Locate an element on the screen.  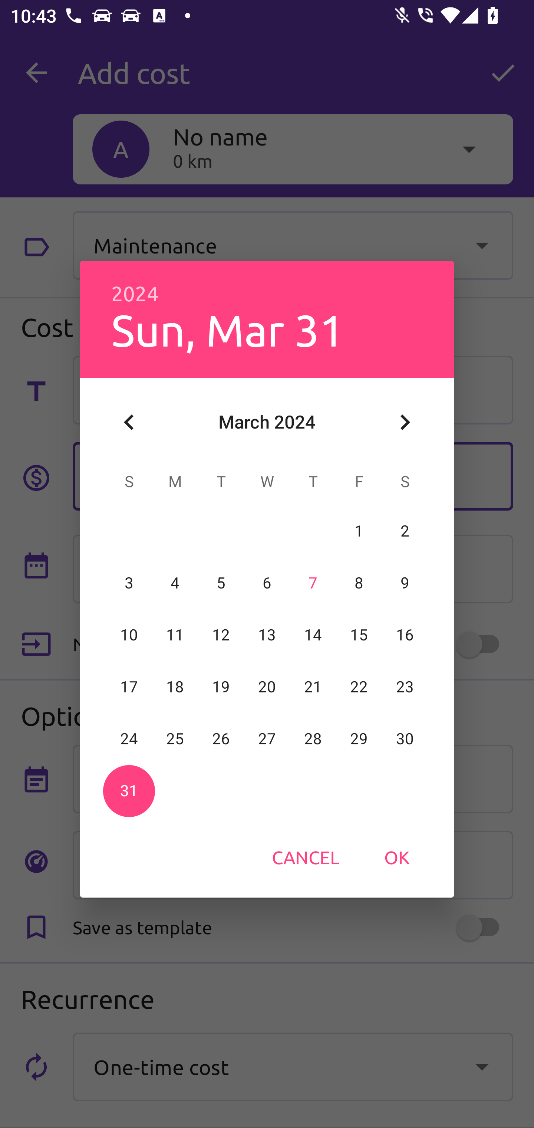
10 10 March 2024 is located at coordinates (129, 635).